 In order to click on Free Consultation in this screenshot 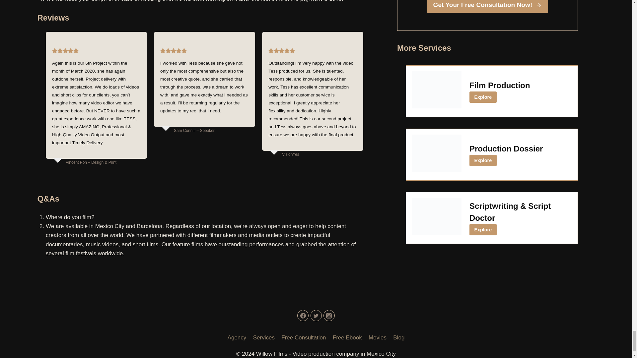, I will do `click(303, 337)`.